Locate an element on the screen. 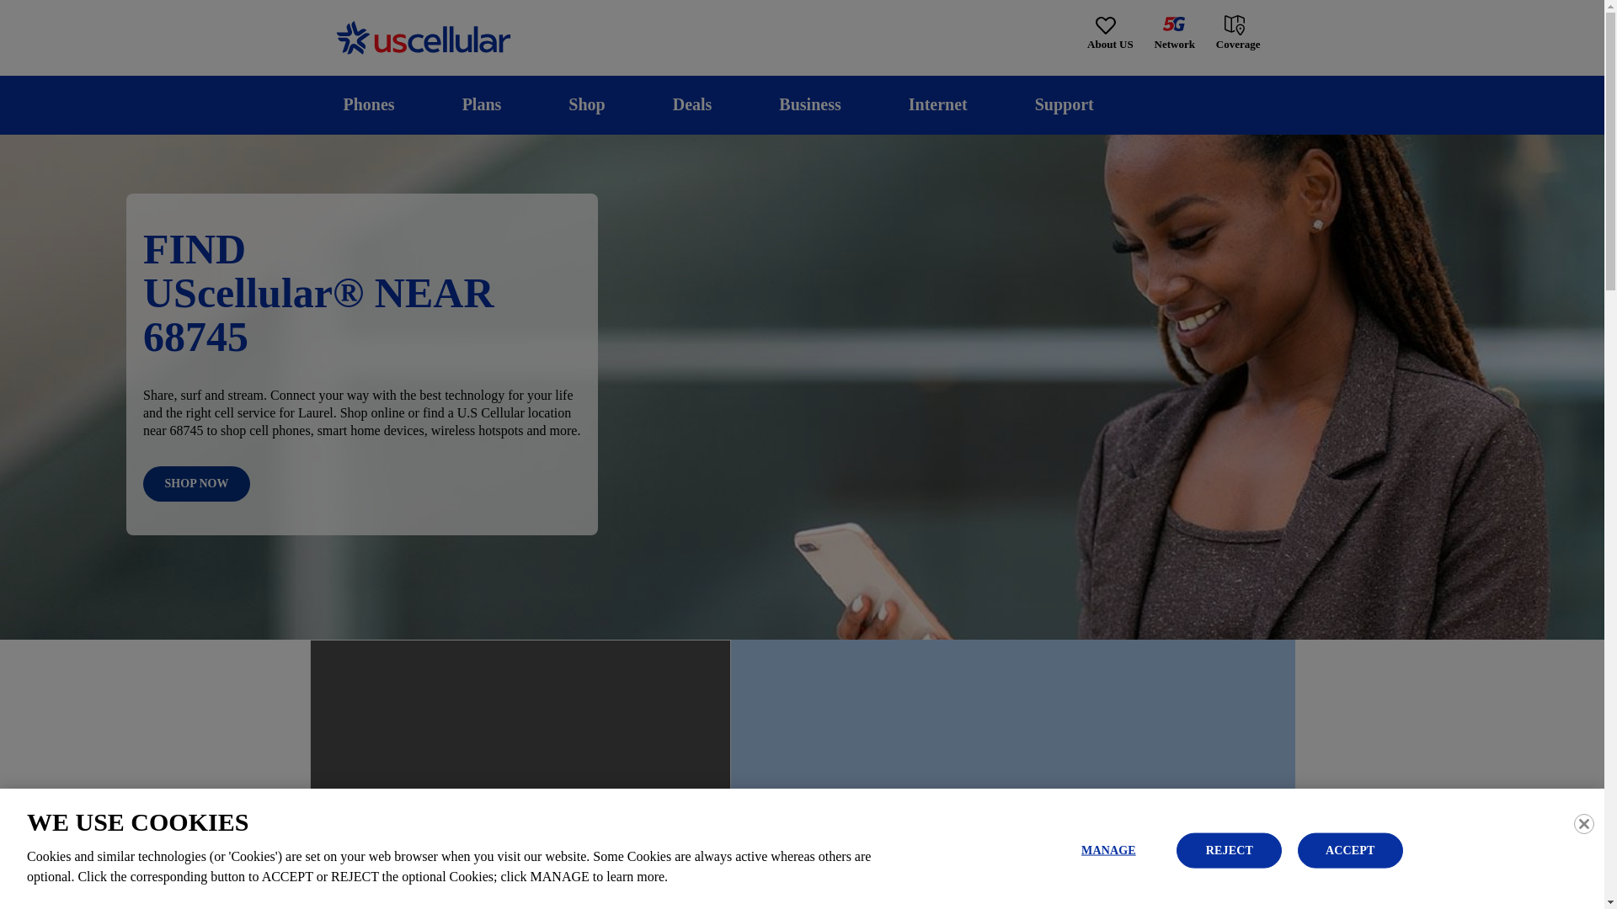 The image size is (1617, 909). Business is located at coordinates (810, 104).